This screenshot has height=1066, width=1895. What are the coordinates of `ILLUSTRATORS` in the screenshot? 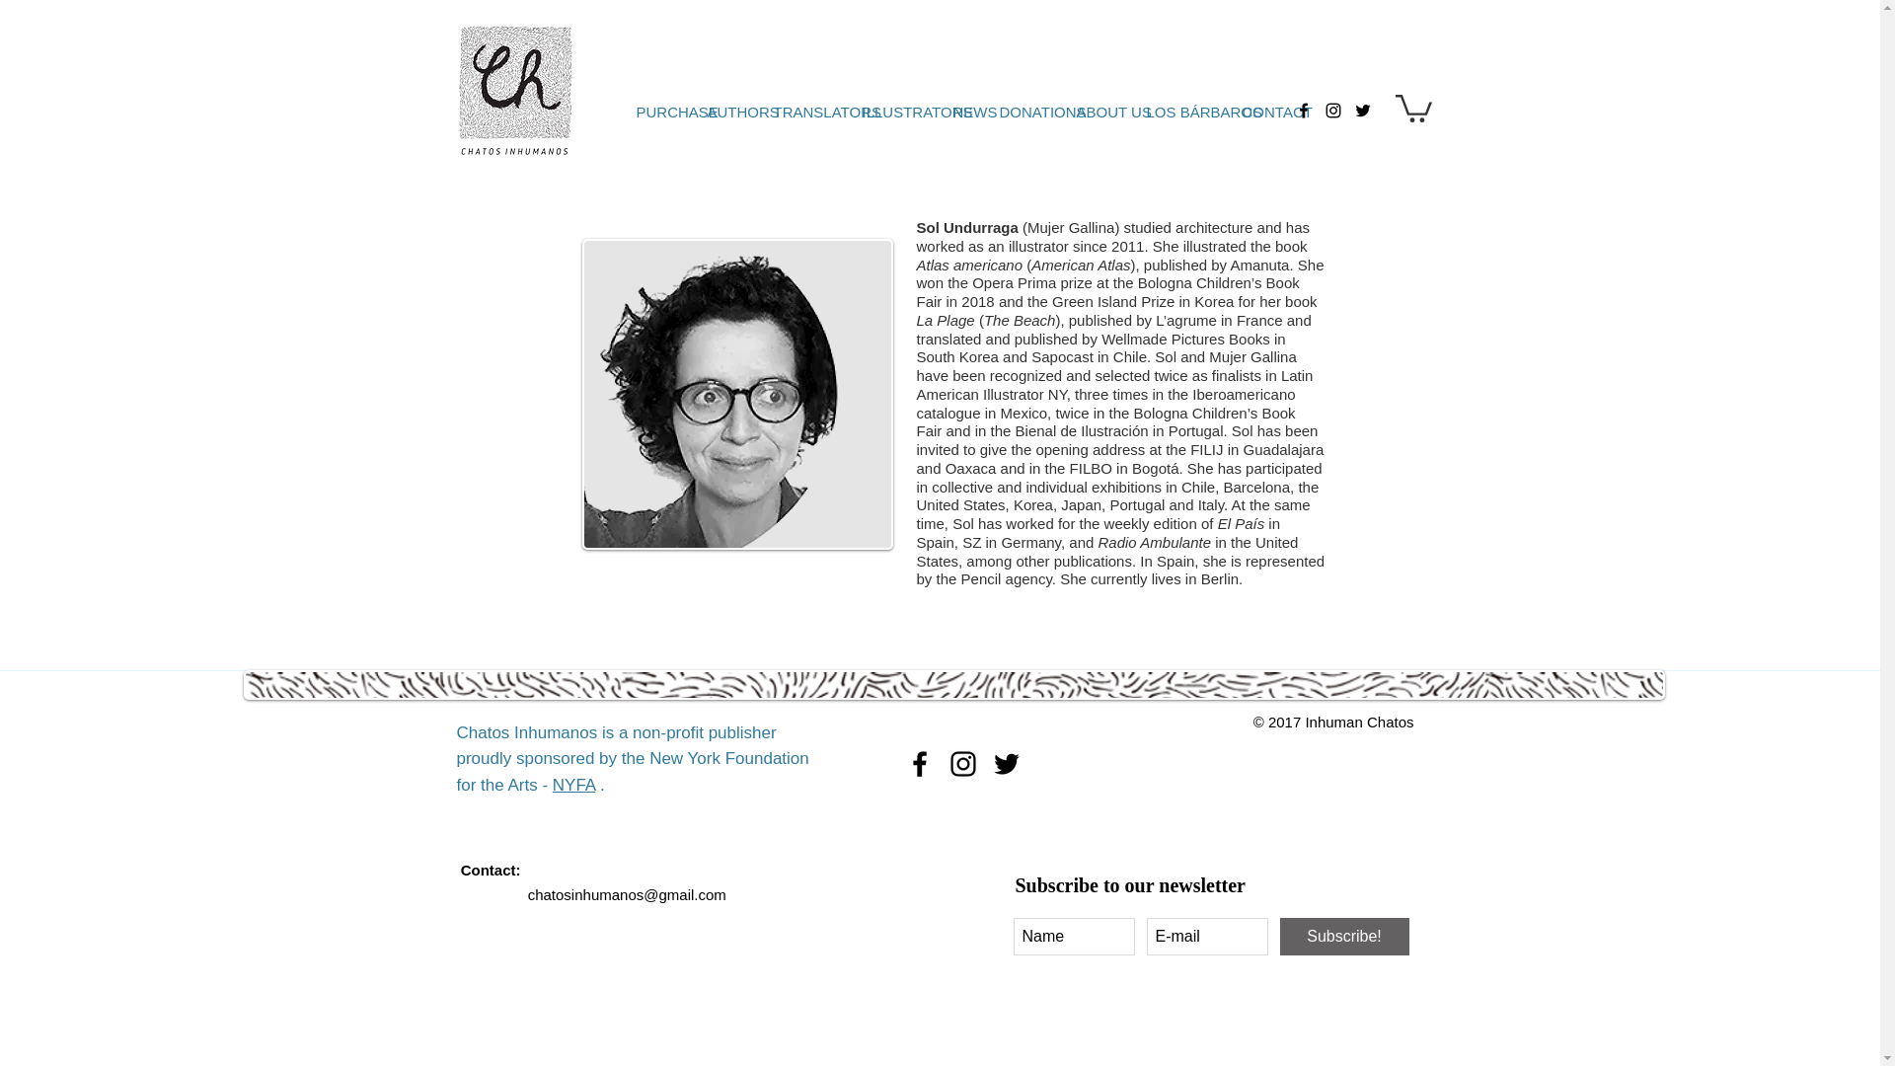 It's located at (898, 111).